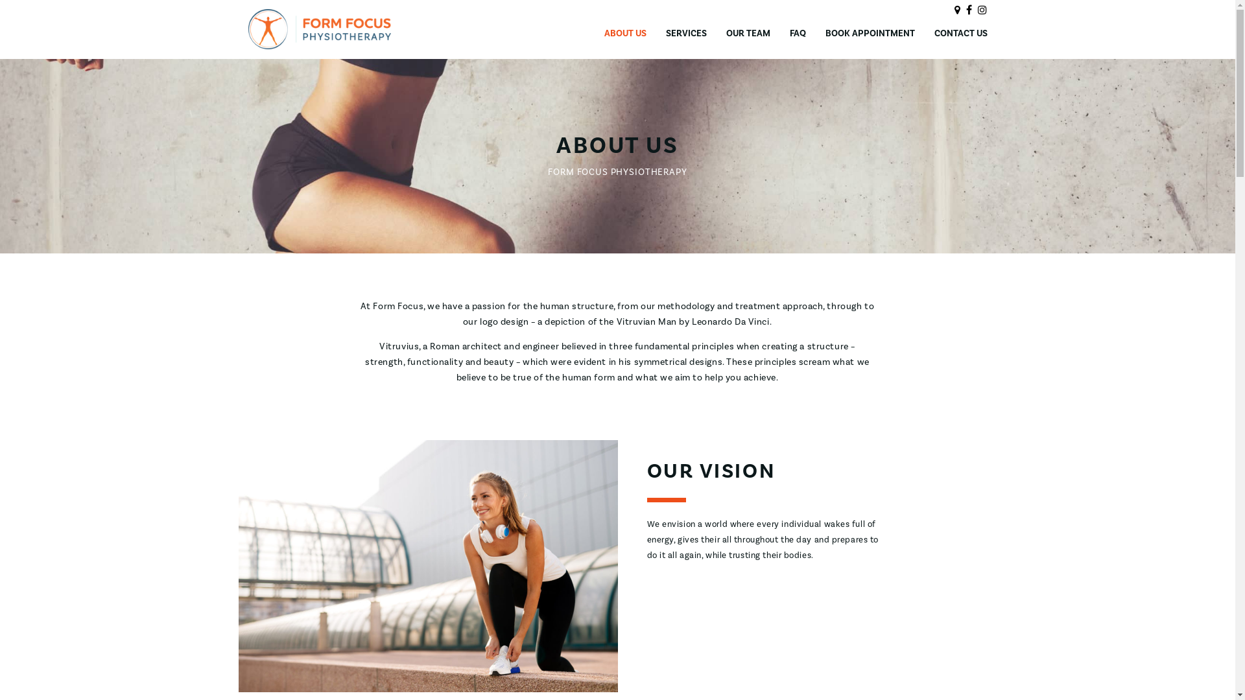 Image resolution: width=1245 pixels, height=700 pixels. Describe the element at coordinates (798, 34) in the screenshot. I see `FAQ` at that location.